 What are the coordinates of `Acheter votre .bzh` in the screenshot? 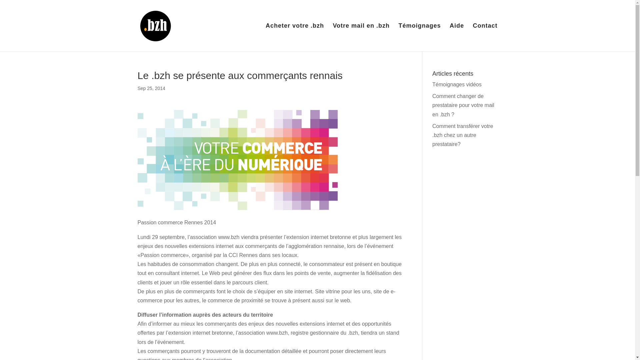 It's located at (295, 37).